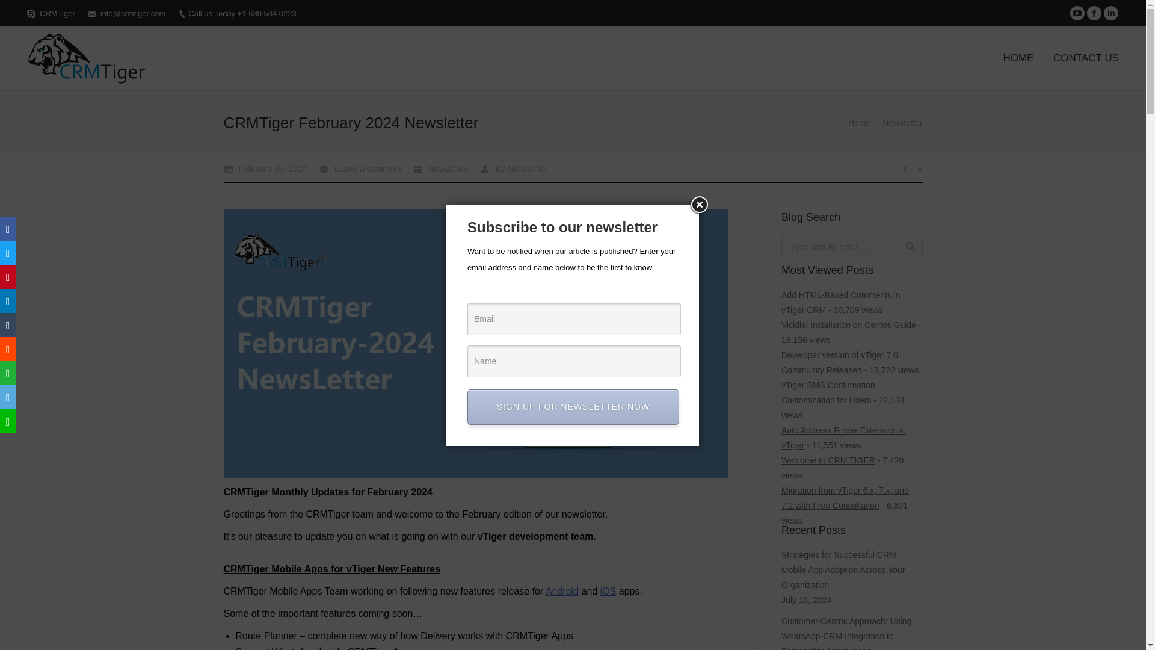 The image size is (1155, 650). What do you see at coordinates (514, 169) in the screenshot?
I see `By Nimesh M.` at bounding box center [514, 169].